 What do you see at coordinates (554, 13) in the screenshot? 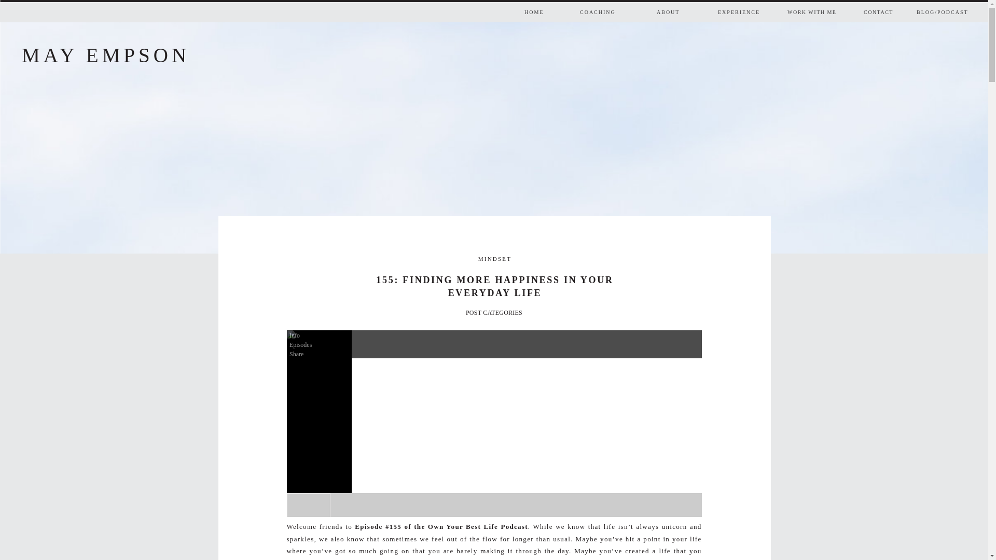
I see `HOME` at bounding box center [554, 13].